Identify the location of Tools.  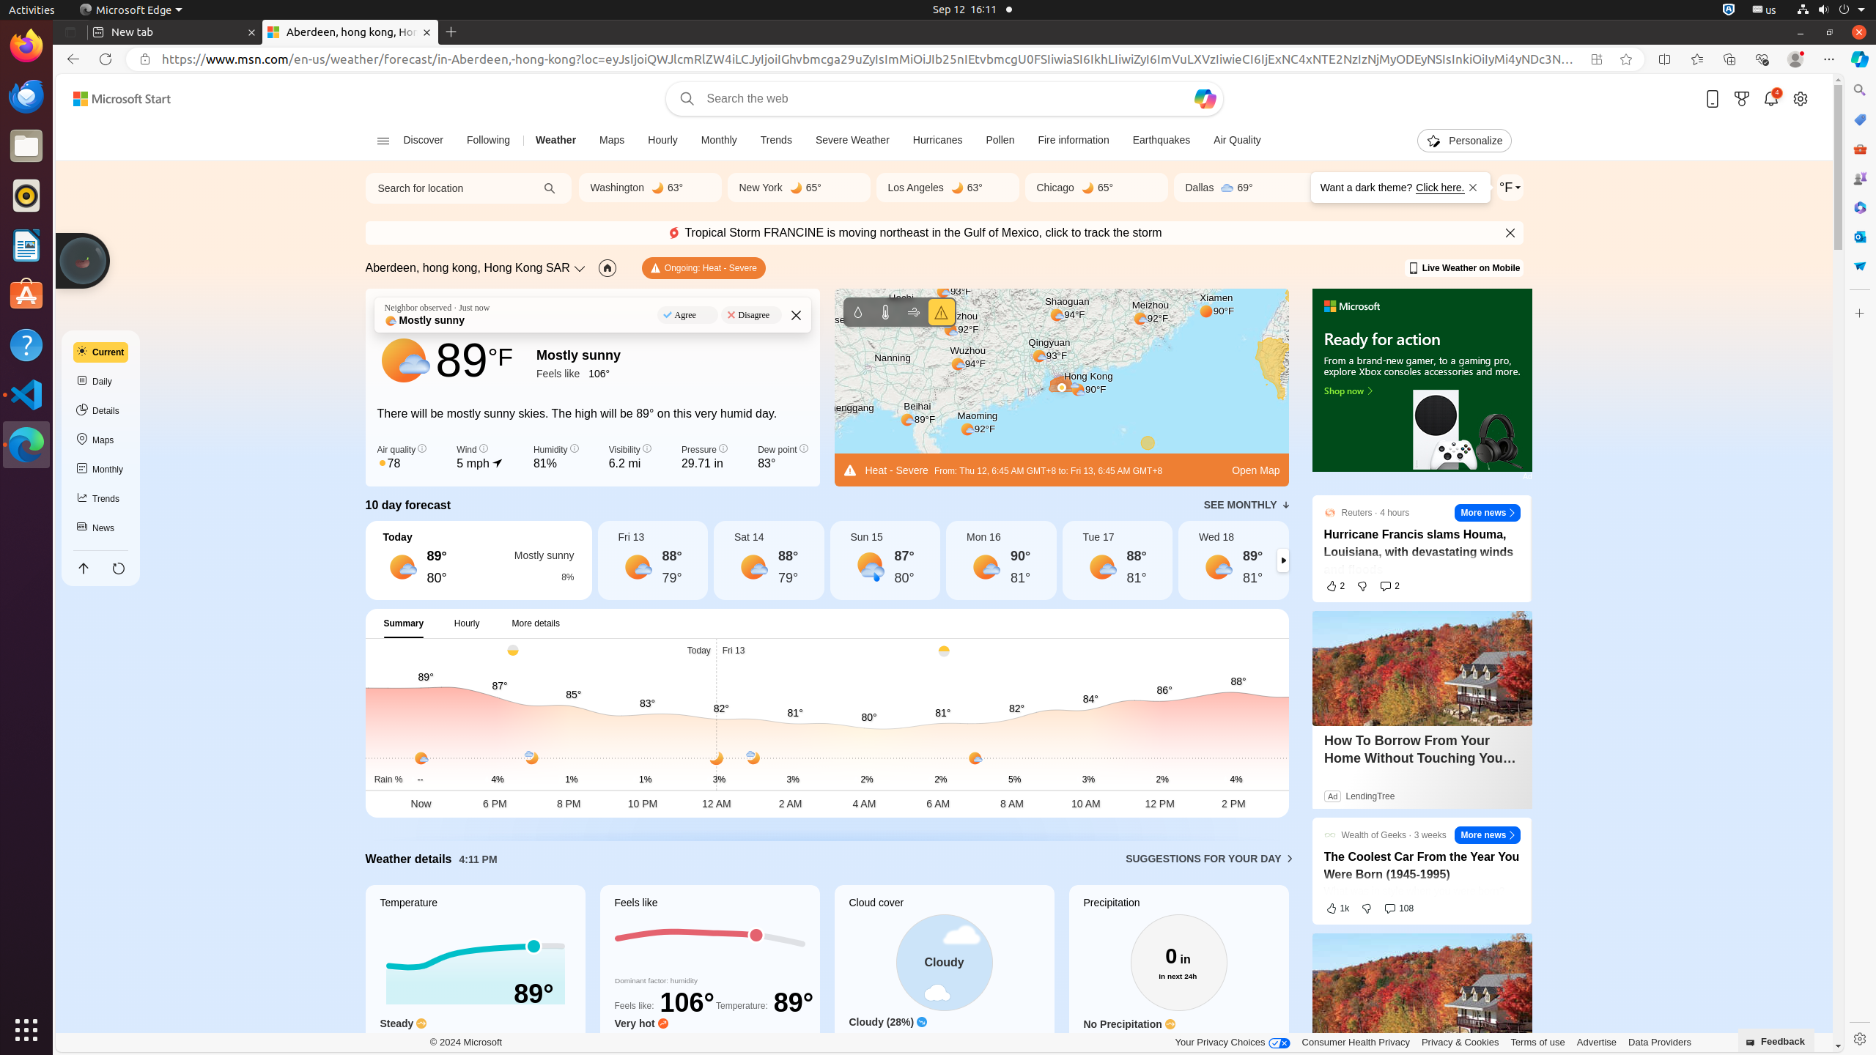
(1860, 148).